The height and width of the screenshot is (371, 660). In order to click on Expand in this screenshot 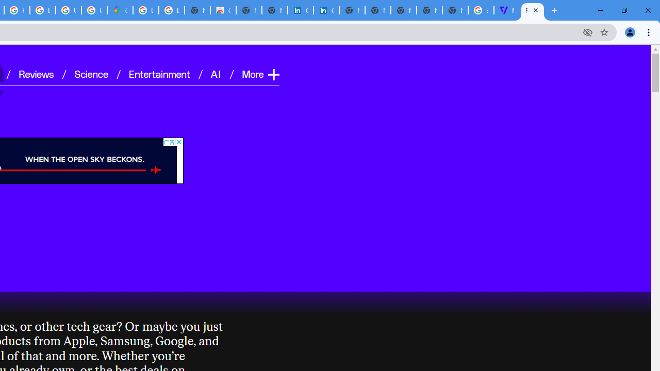, I will do `click(273, 74)`.